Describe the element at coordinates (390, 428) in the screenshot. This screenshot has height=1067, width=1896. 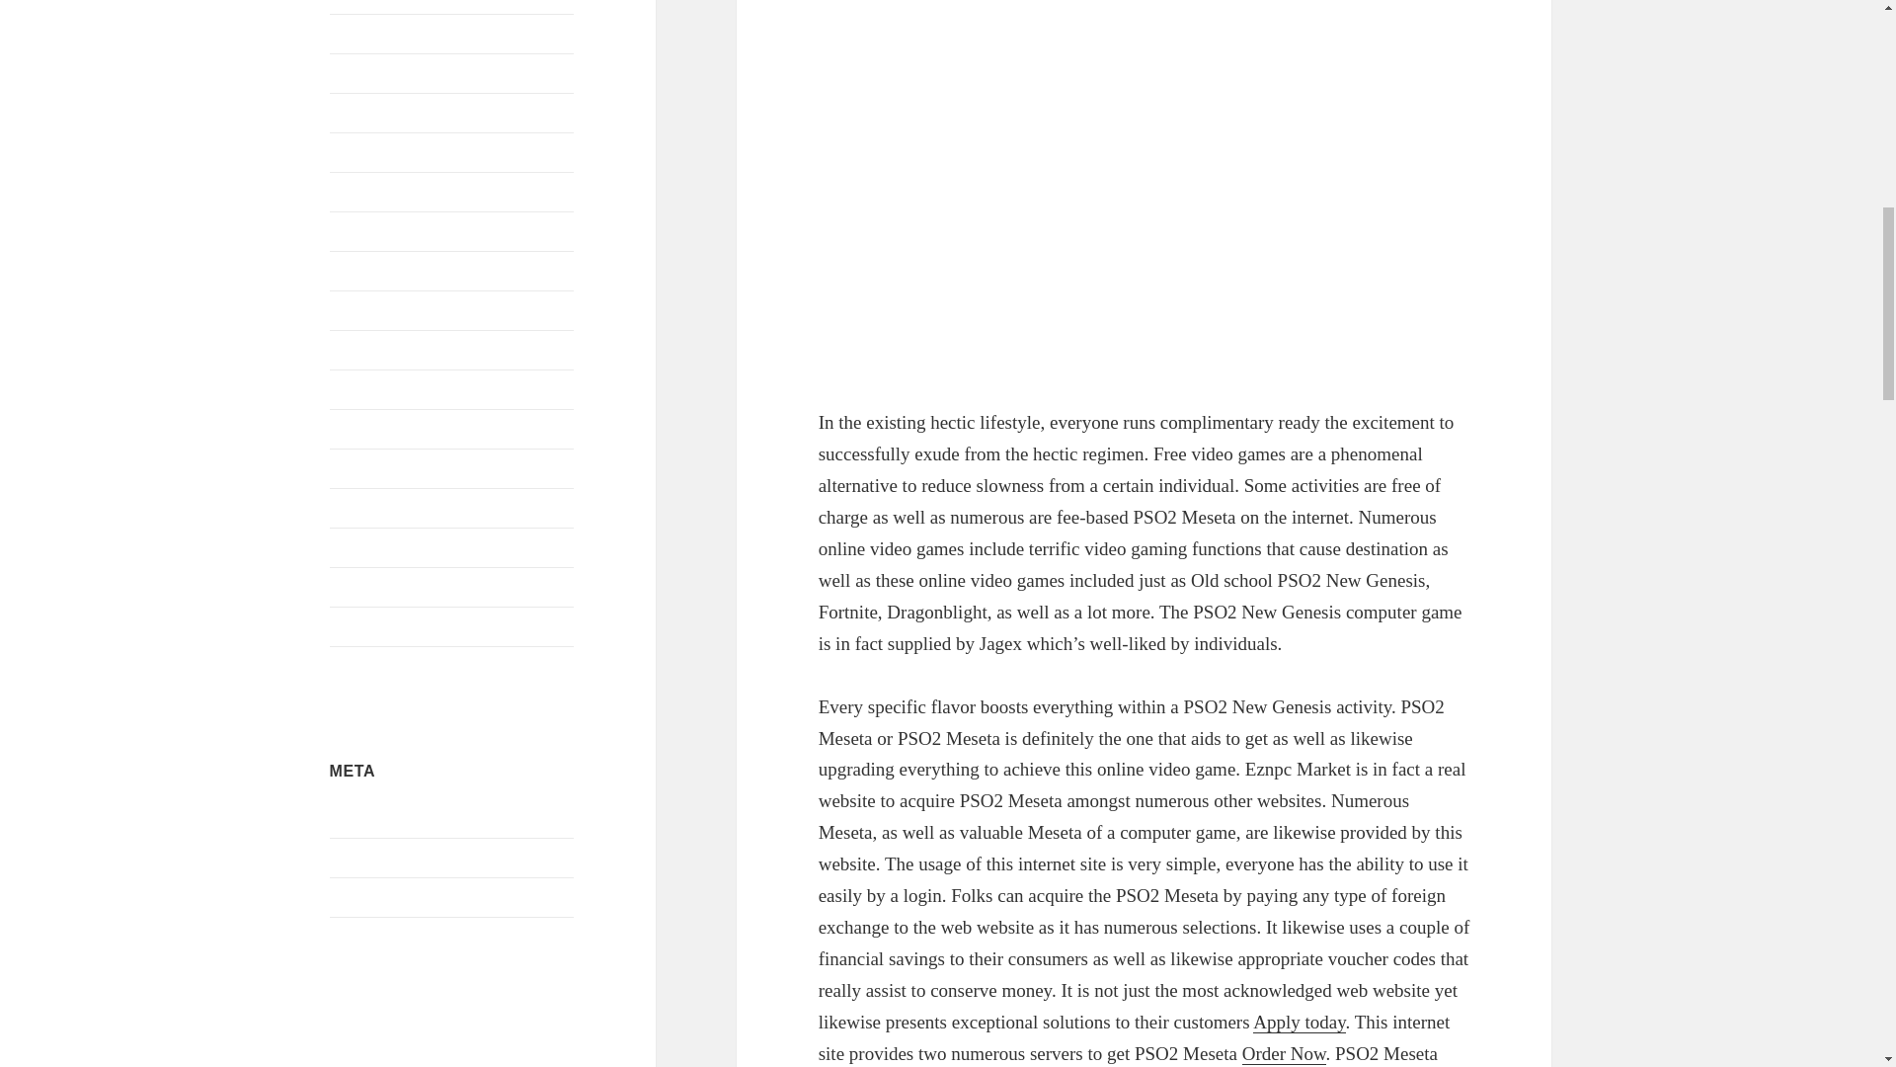
I see `NHL Video Games` at that location.